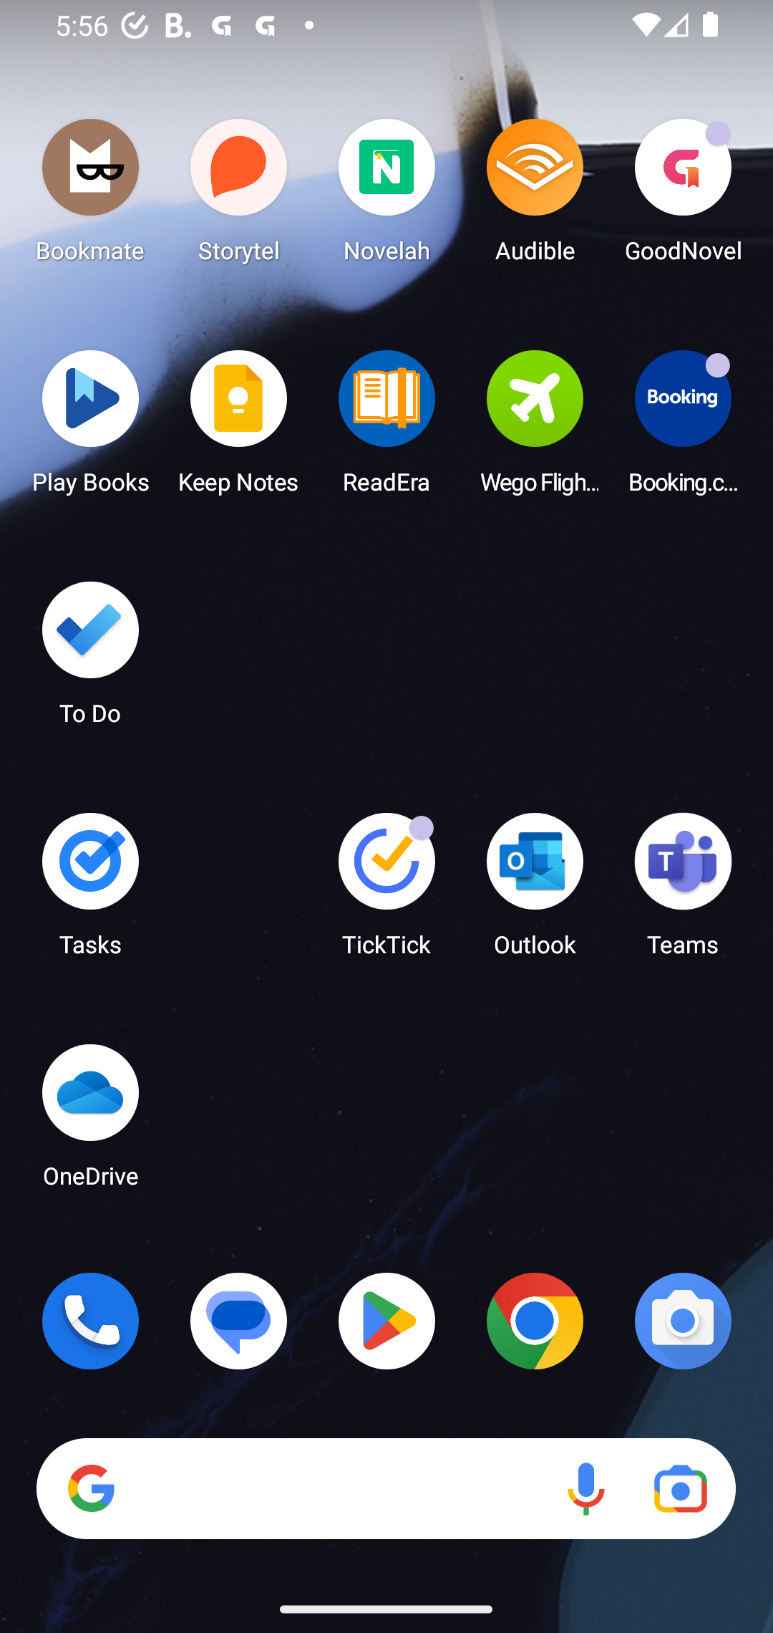 Image resolution: width=773 pixels, height=1633 pixels. What do you see at coordinates (386, 891) in the screenshot?
I see `TickTick TickTick has 3 notifications` at bounding box center [386, 891].